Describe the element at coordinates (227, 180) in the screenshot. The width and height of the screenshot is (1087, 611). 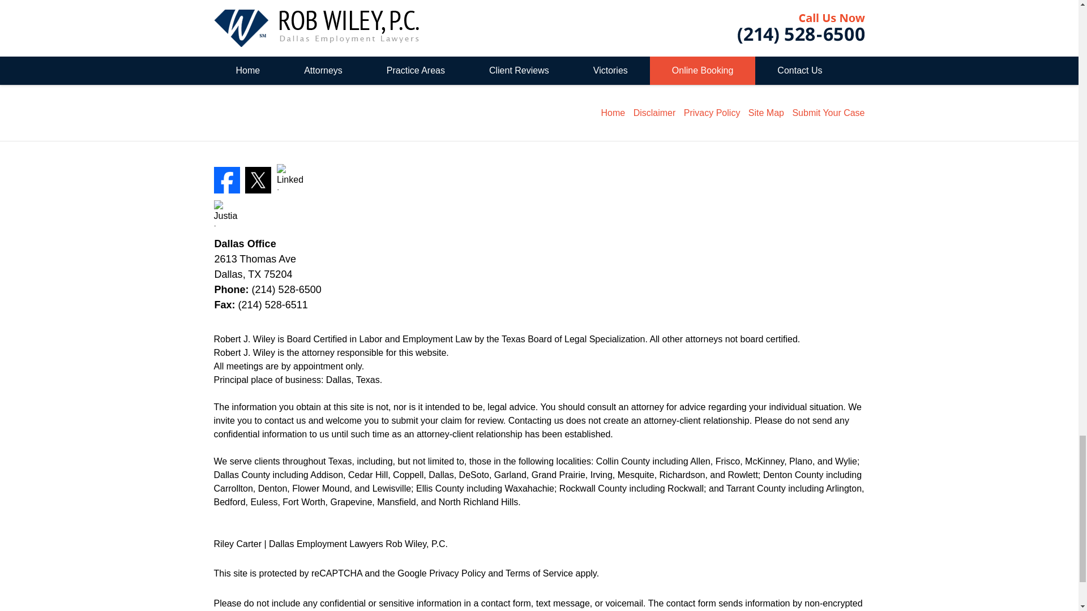
I see `Facebook` at that location.